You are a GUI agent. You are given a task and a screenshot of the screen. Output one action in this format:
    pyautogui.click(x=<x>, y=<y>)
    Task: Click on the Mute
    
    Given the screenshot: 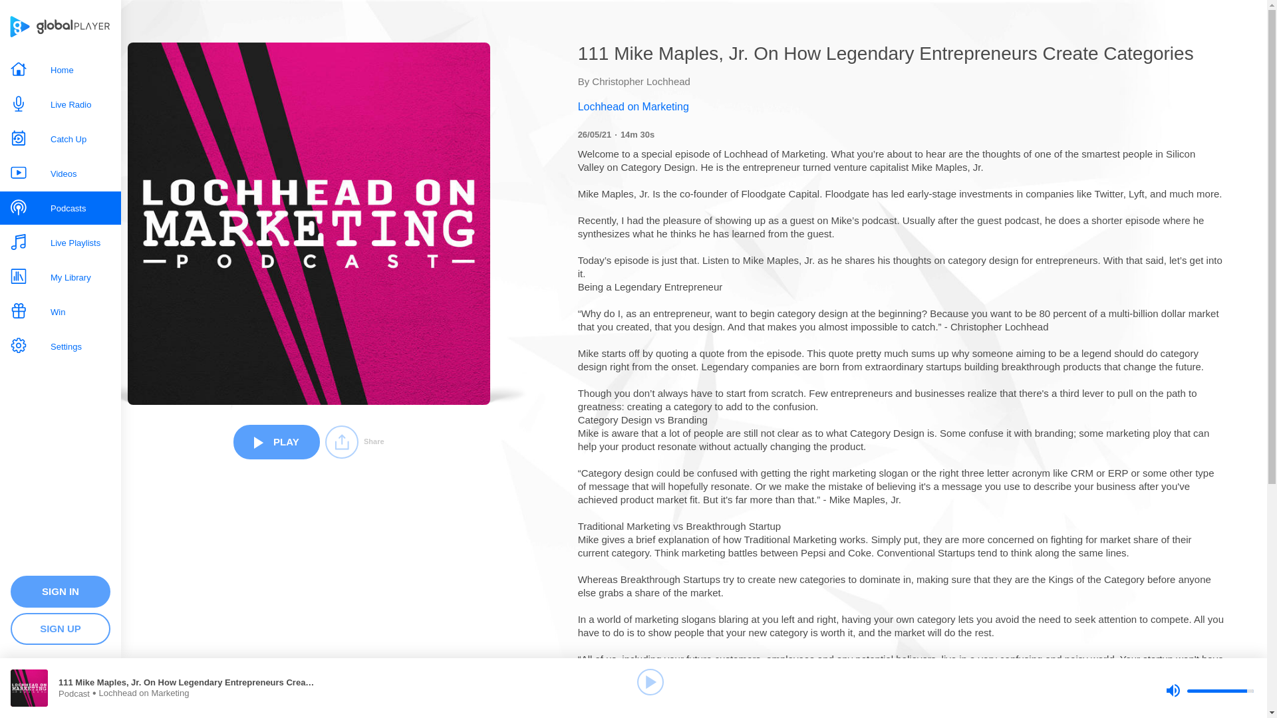 What is the action you would take?
    pyautogui.click(x=1173, y=690)
    